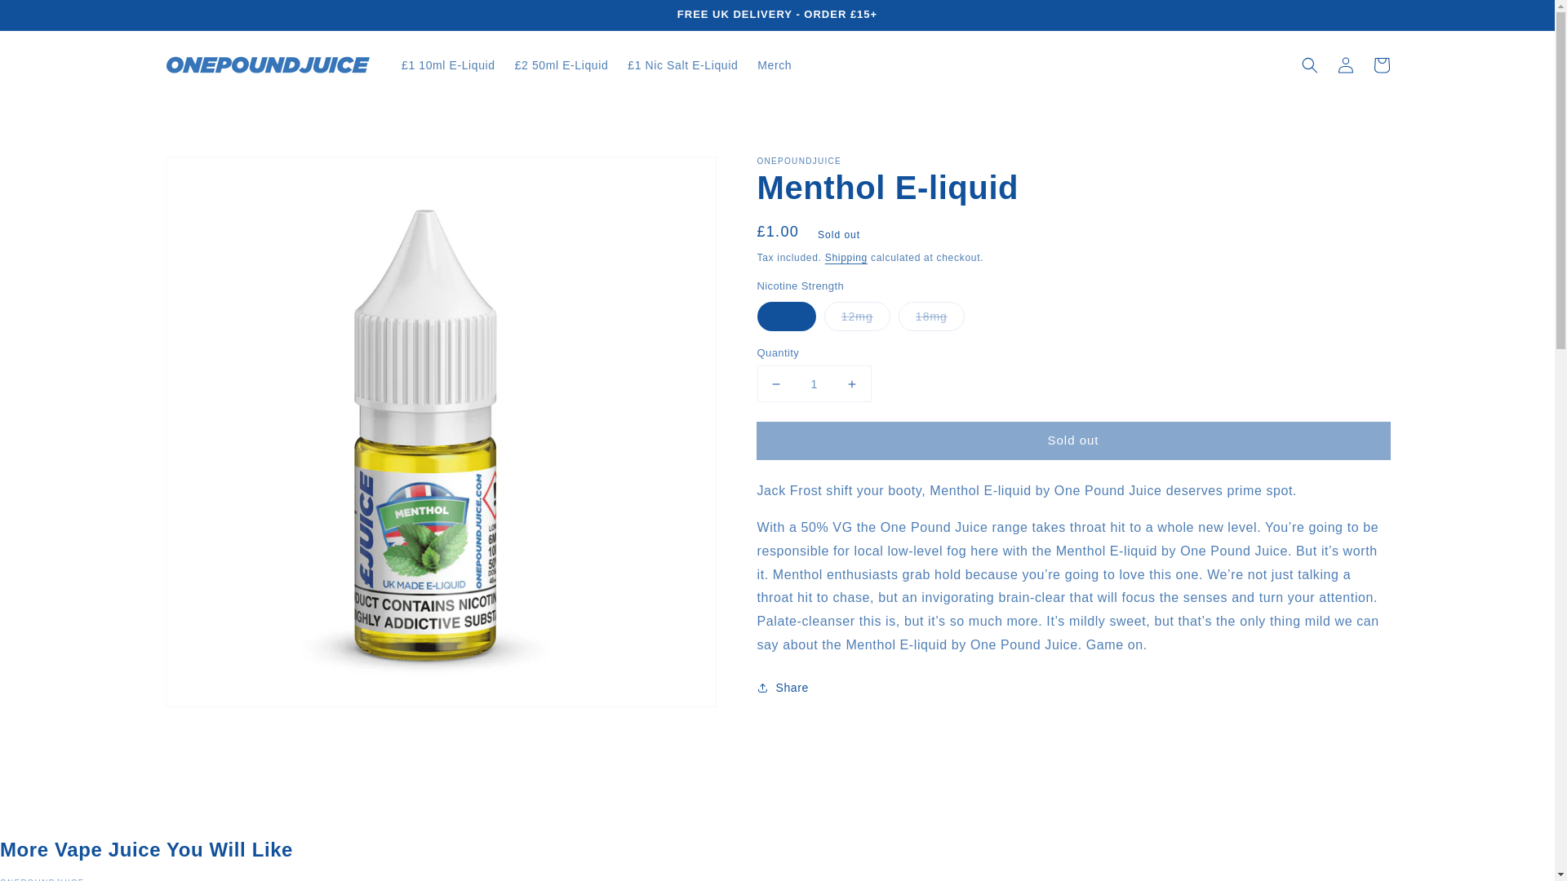 This screenshot has width=1567, height=881. What do you see at coordinates (775, 383) in the screenshot?
I see `Decrease quantity for Menthol E-liquid` at bounding box center [775, 383].